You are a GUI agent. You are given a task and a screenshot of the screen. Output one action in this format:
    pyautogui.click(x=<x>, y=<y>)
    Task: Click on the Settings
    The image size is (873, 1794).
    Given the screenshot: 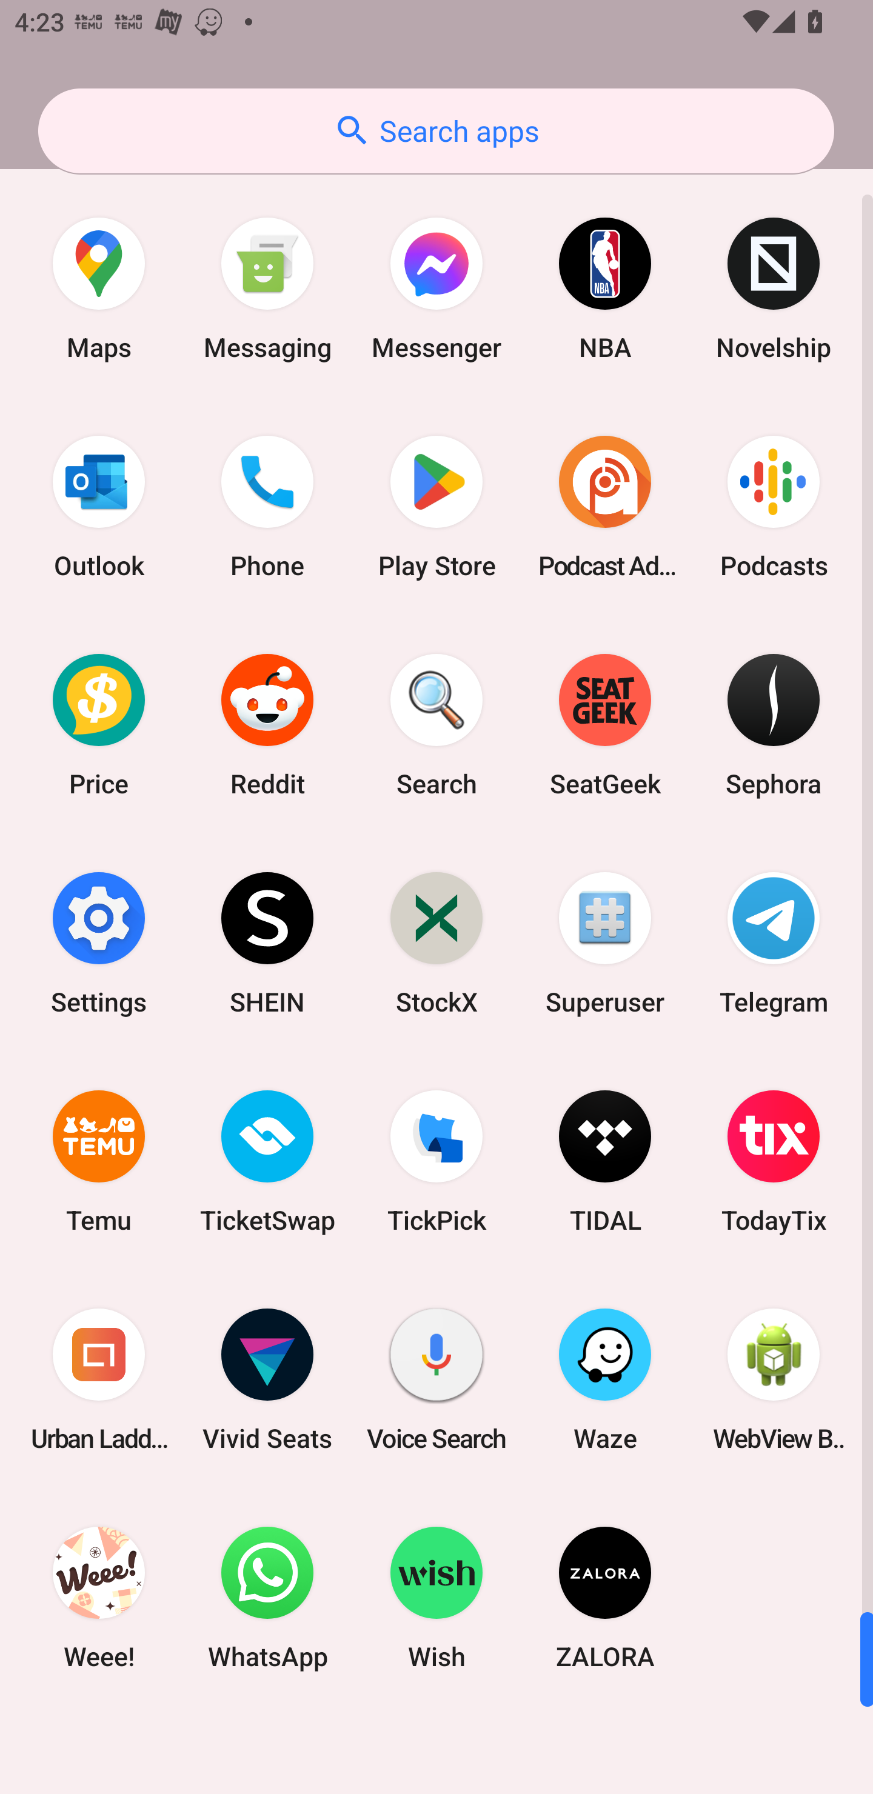 What is the action you would take?
    pyautogui.click(x=99, y=942)
    